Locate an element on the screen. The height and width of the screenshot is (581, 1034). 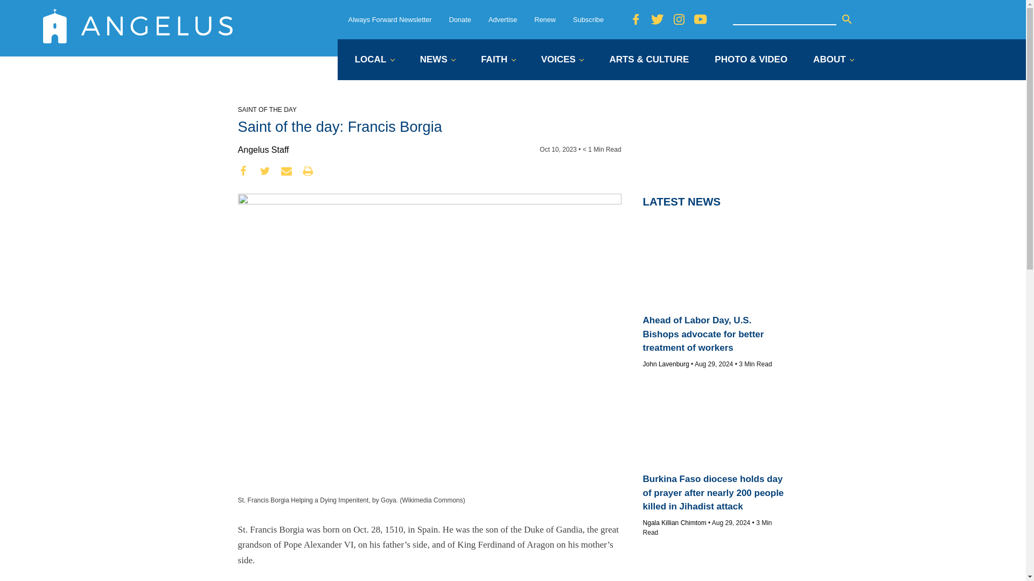
ABOUT is located at coordinates (833, 60).